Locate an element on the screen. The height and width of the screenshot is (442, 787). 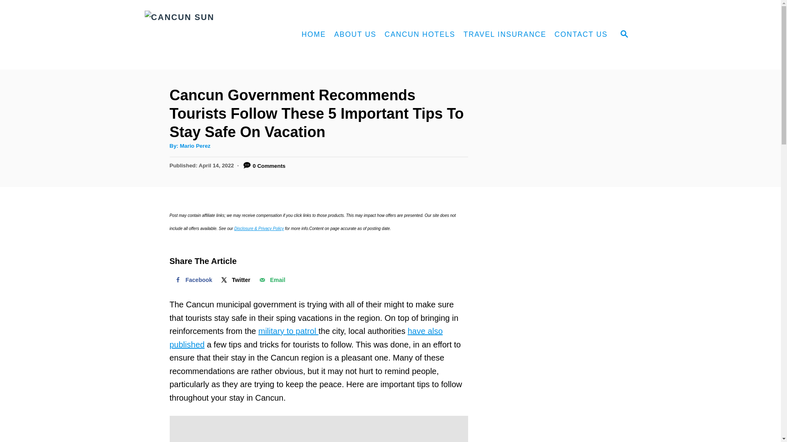
Send over email is located at coordinates (271, 280).